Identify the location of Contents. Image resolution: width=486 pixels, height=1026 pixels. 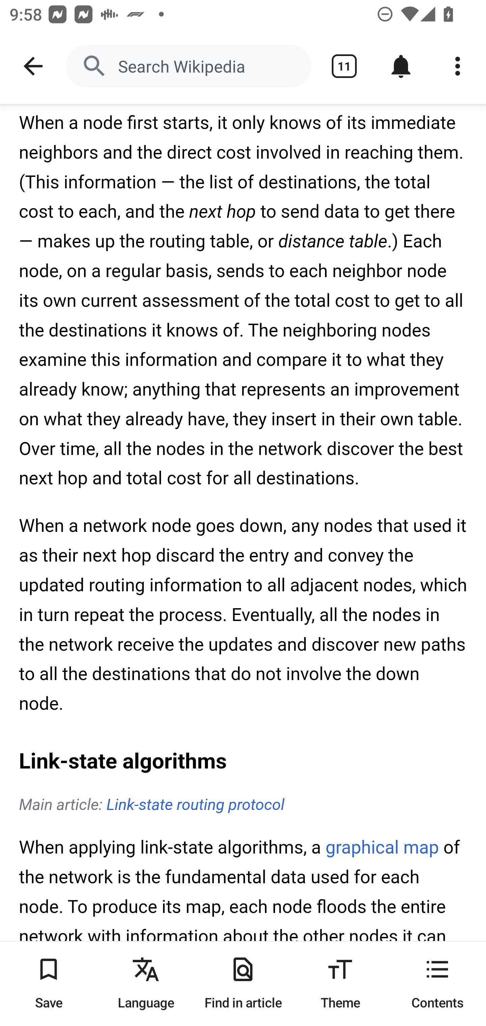
(437, 983).